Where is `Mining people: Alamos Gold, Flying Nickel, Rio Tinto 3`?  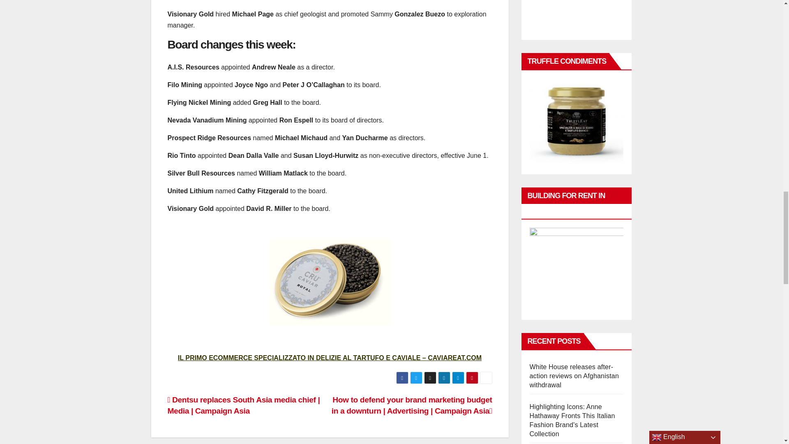
Mining people: Alamos Gold, Flying Nickel, Rio Tinto 3 is located at coordinates (330, 282).